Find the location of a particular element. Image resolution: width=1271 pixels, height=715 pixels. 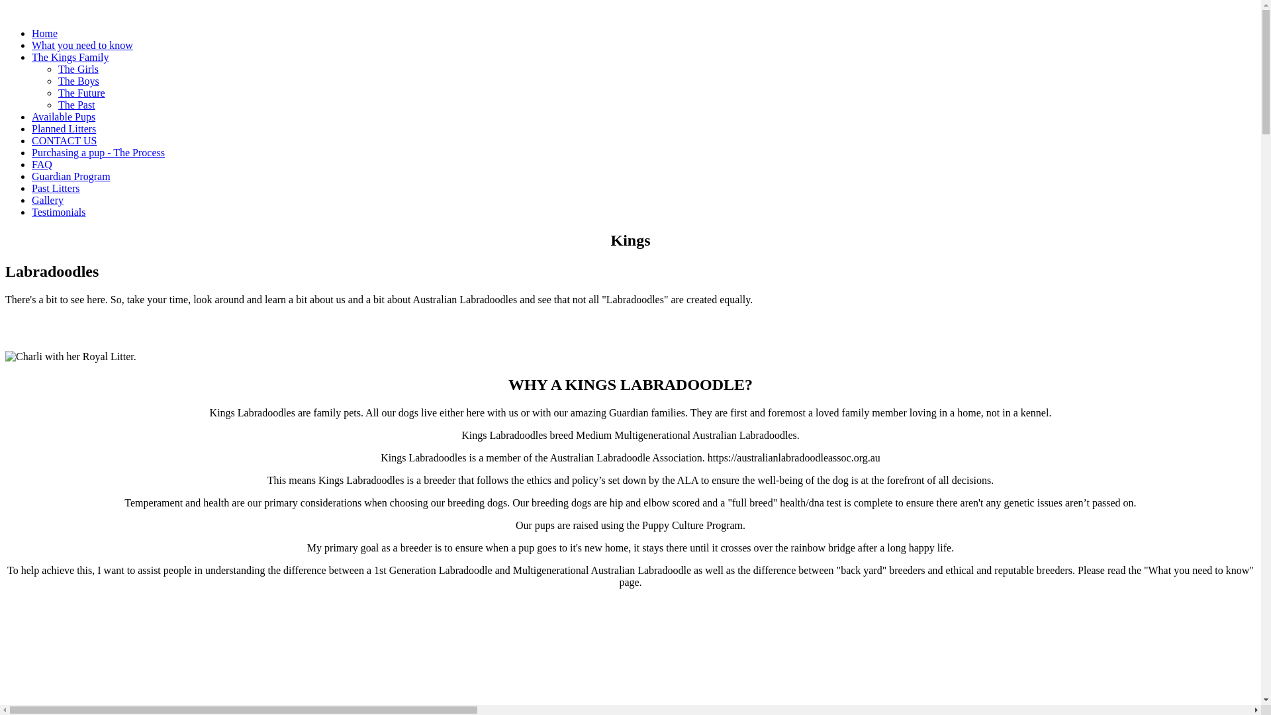

FAQ is located at coordinates (42, 164).